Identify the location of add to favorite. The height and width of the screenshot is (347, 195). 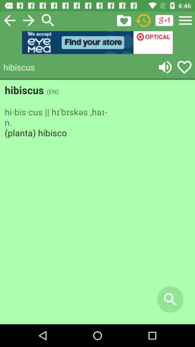
(124, 20).